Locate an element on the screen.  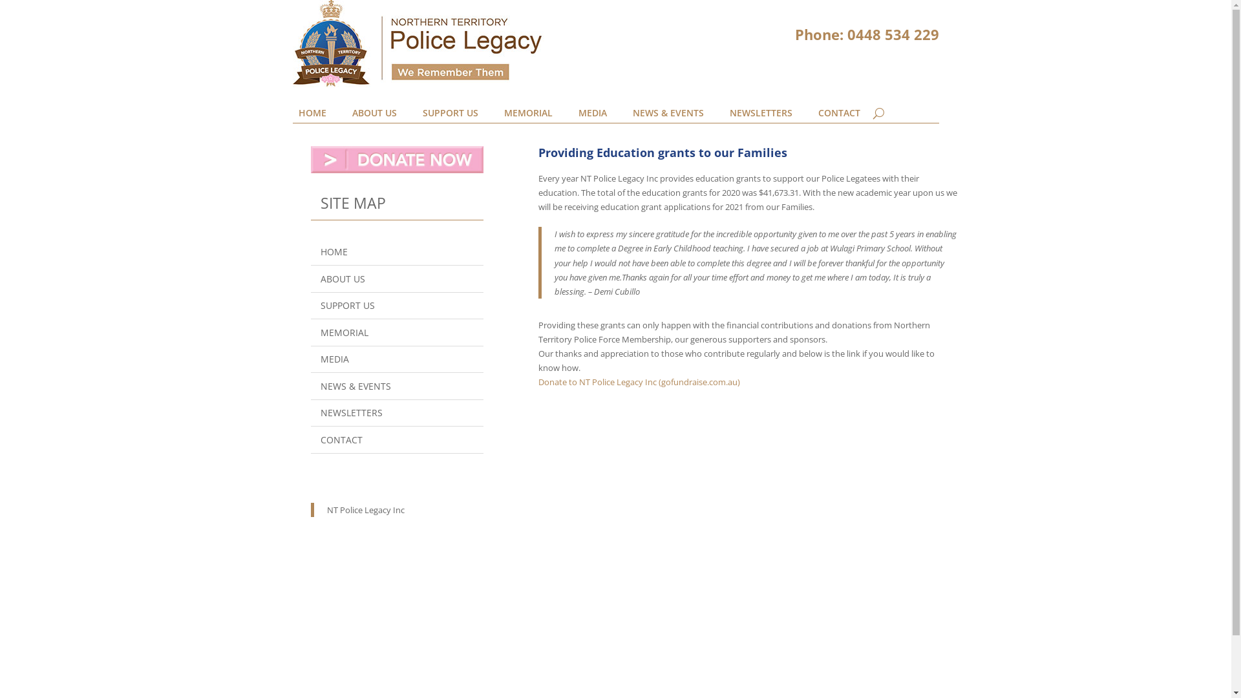
SUPPORT US is located at coordinates (451, 116).